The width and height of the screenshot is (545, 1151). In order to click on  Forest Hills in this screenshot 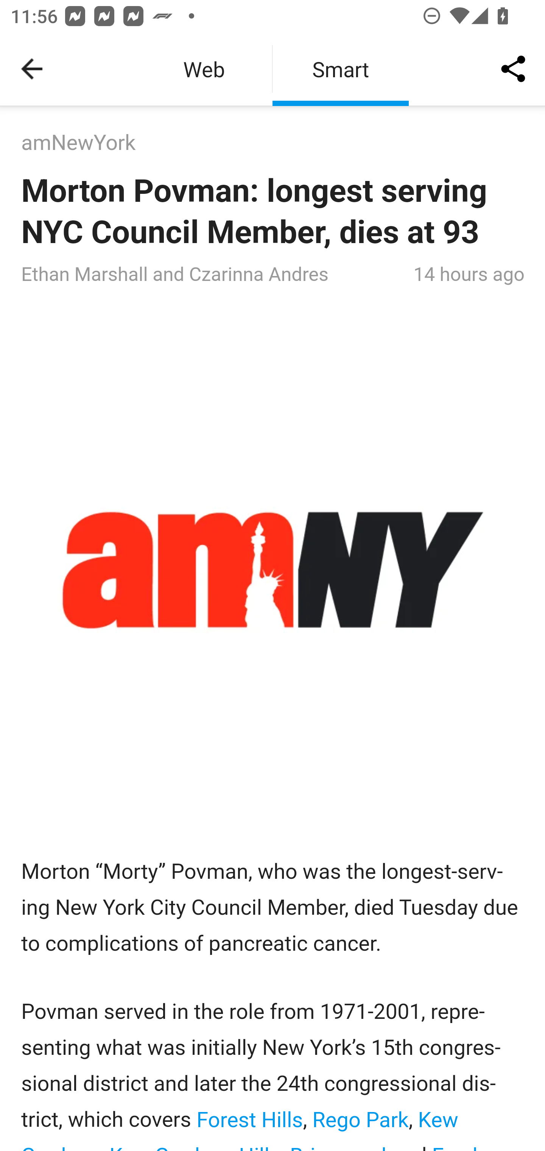, I will do `click(247, 1120)`.